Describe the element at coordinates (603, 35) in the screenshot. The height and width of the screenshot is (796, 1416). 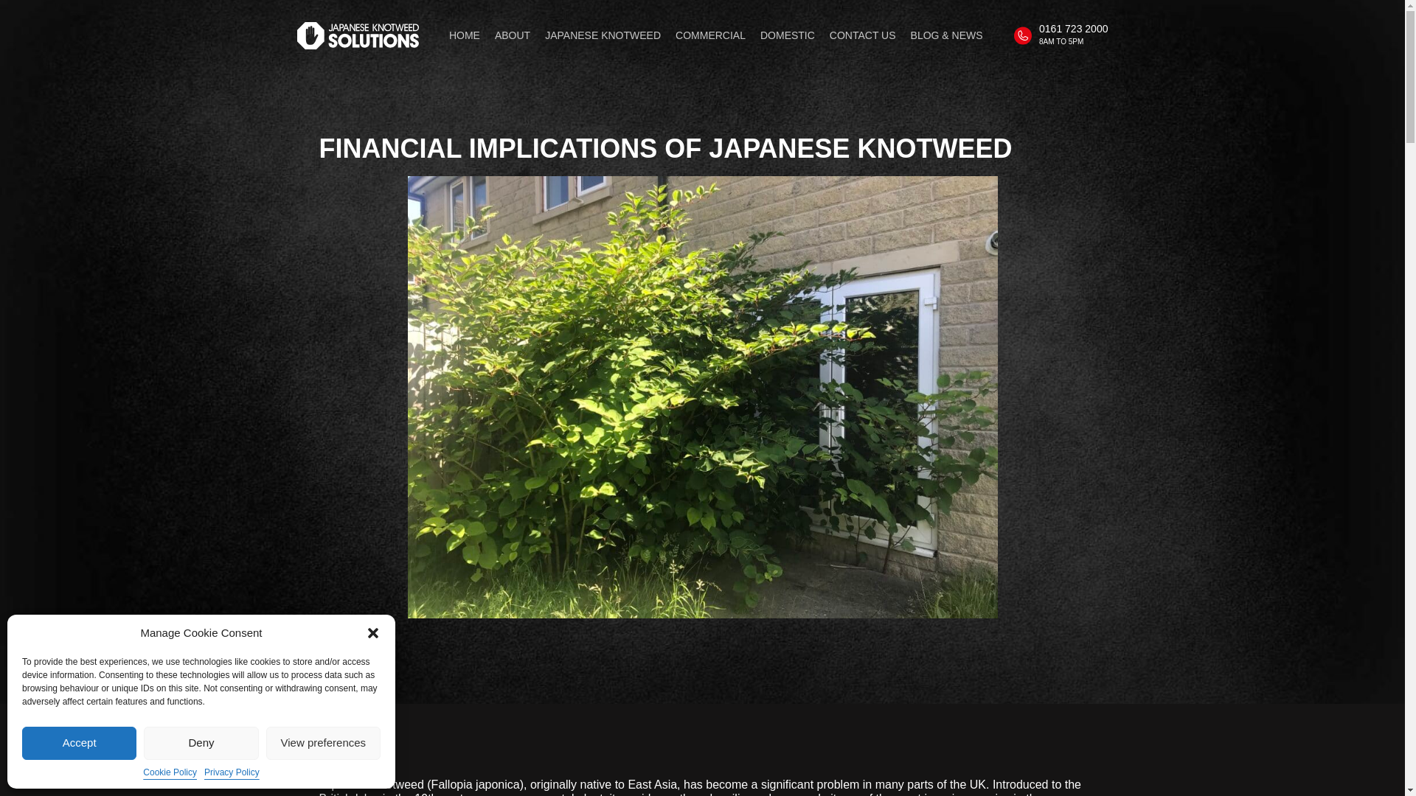
I see `JAPANESE KNOTWEED` at that location.